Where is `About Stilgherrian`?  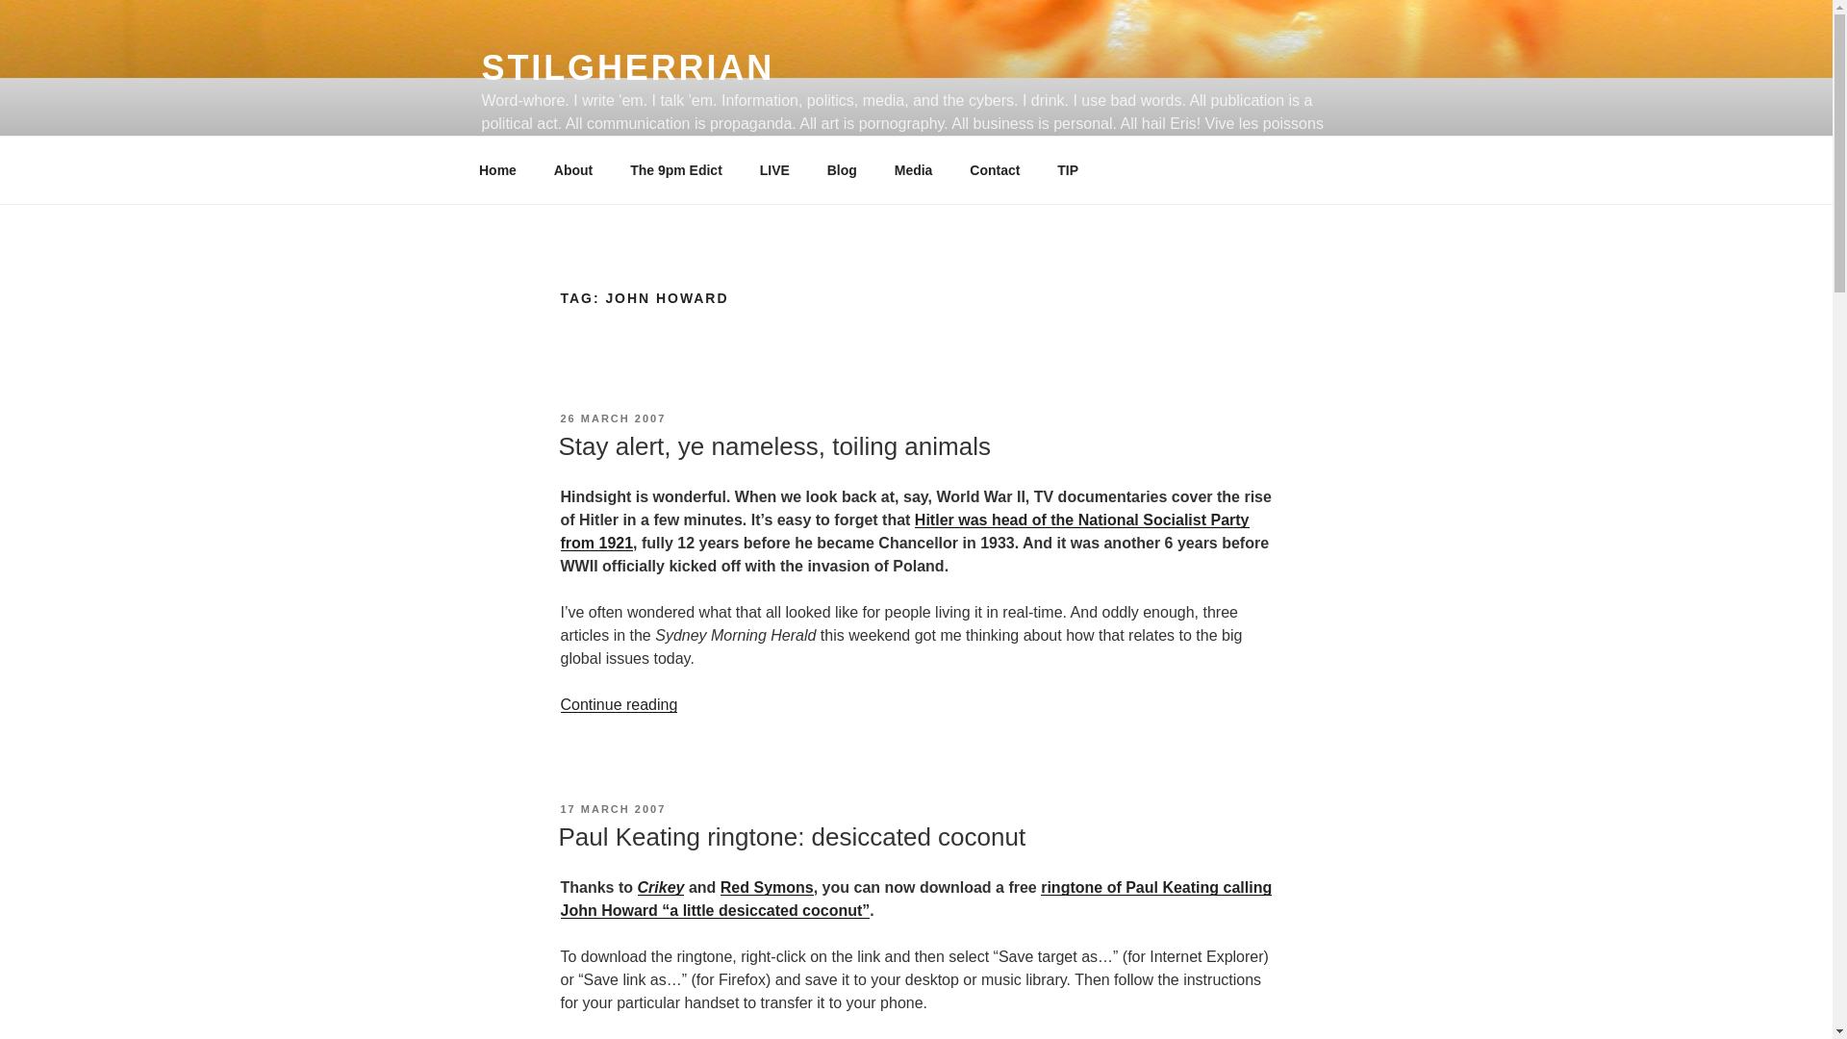
About Stilgherrian is located at coordinates (573, 169).